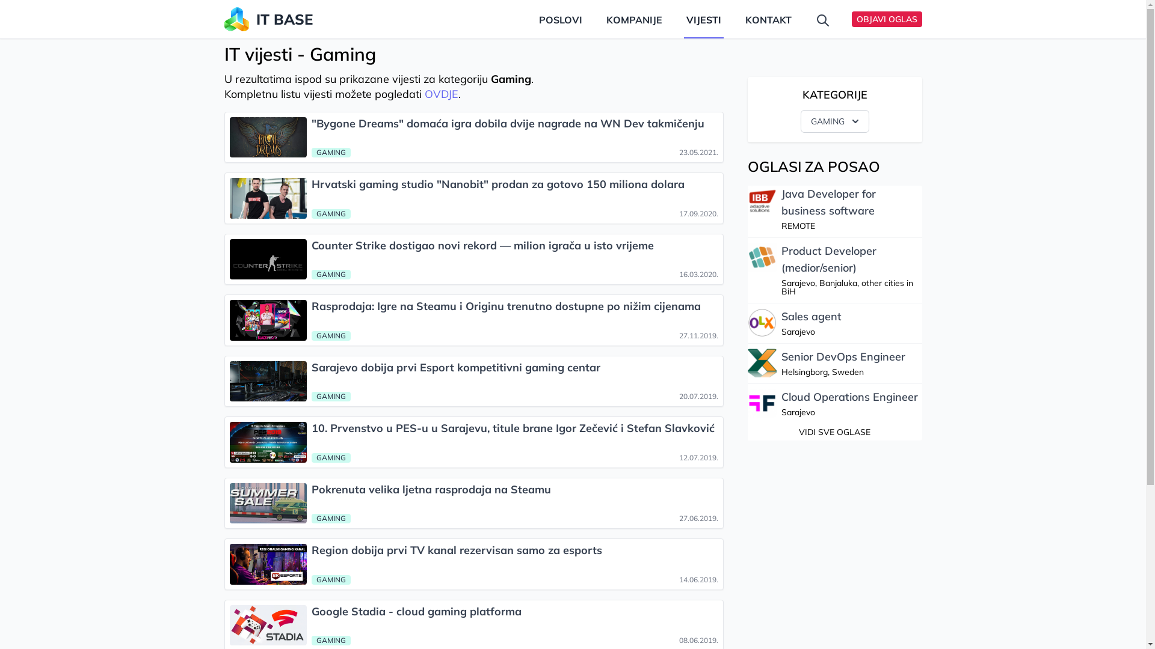 Image resolution: width=1155 pixels, height=649 pixels. What do you see at coordinates (515, 490) in the screenshot?
I see `Pokrenuta velika ljetna rasprodaja na Steamu` at bounding box center [515, 490].